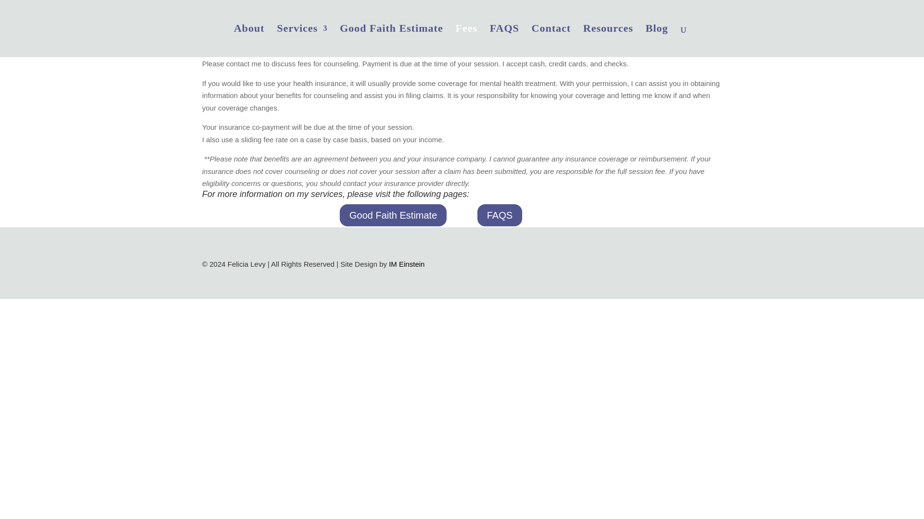 The image size is (924, 519). What do you see at coordinates (392, 40) in the screenshot?
I see `Good Faith Estimate` at bounding box center [392, 40].